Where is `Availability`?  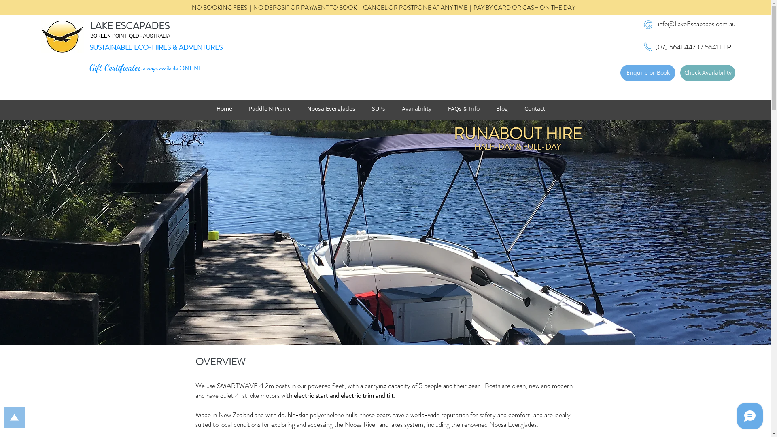
Availability is located at coordinates (420, 108).